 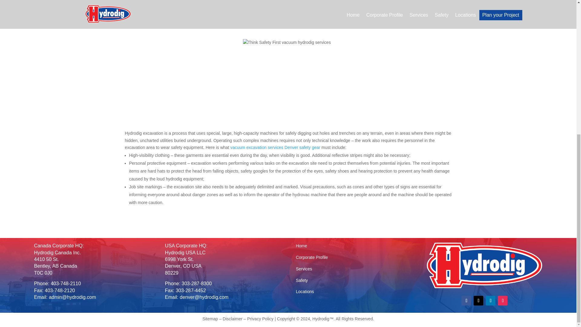 What do you see at coordinates (466, 300) in the screenshot?
I see `Follow on Facebook` at bounding box center [466, 300].